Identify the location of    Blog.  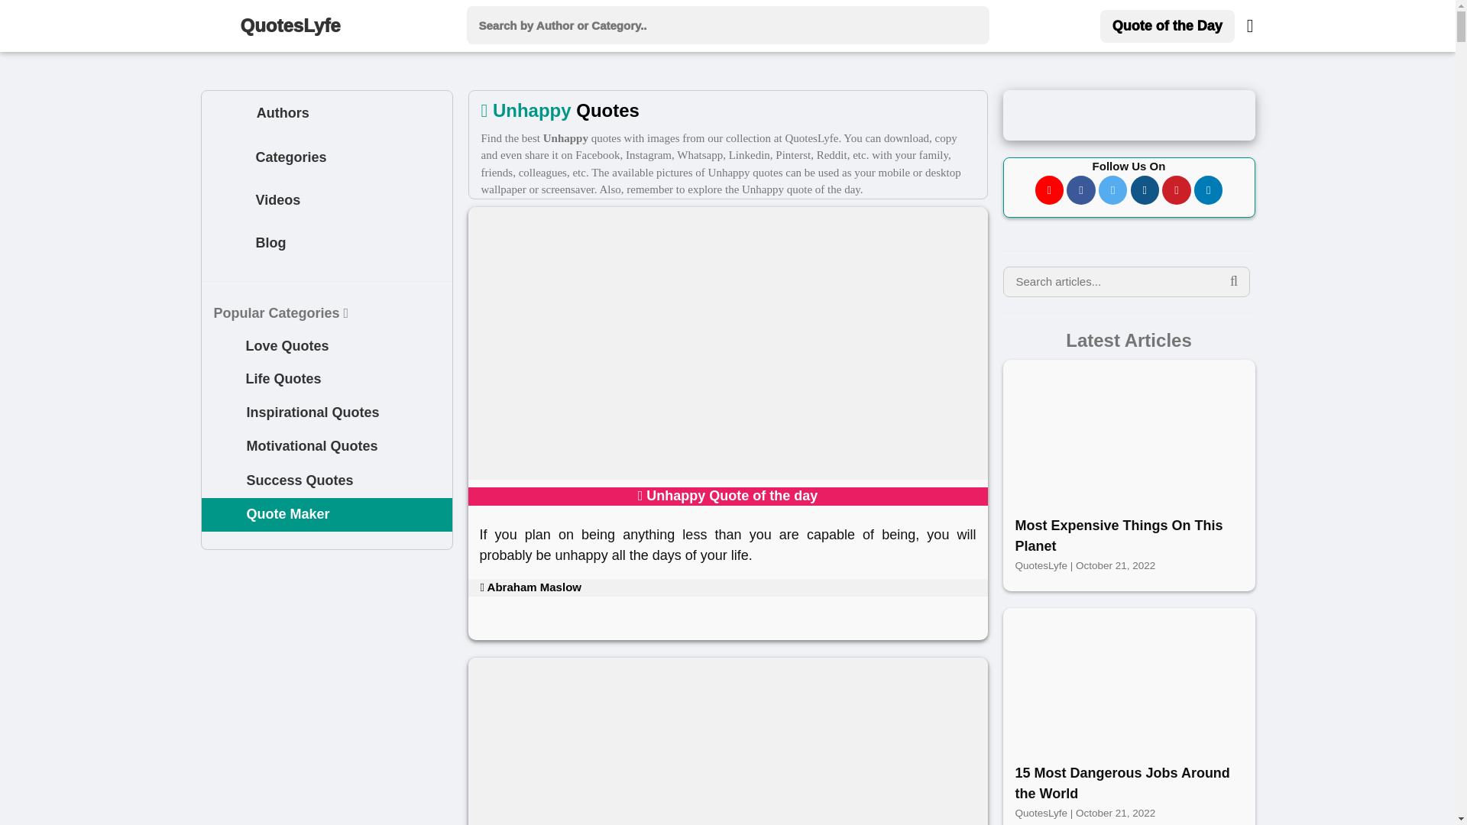
(327, 244).